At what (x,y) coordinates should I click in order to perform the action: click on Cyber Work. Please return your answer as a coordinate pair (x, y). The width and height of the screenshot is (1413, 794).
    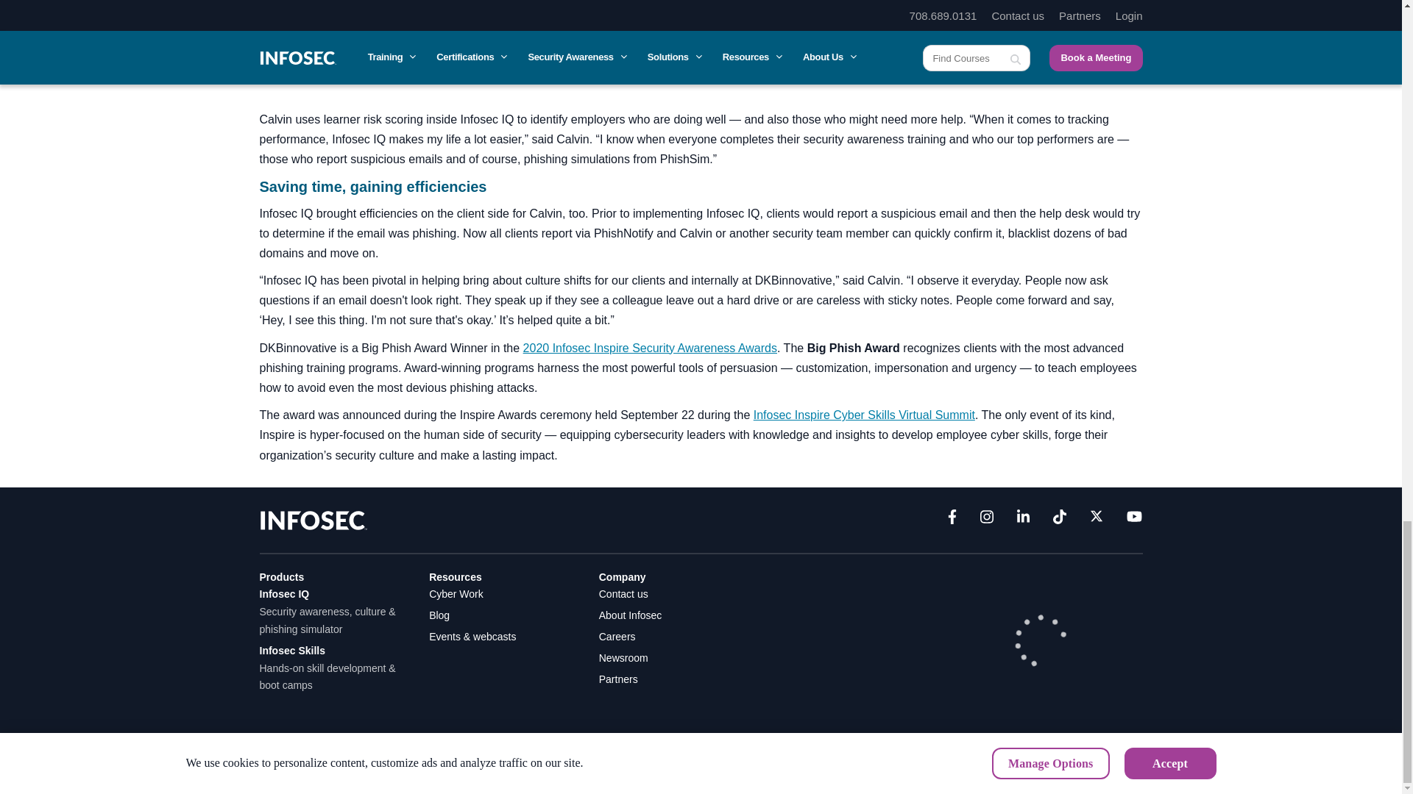
    Looking at the image, I should click on (456, 594).